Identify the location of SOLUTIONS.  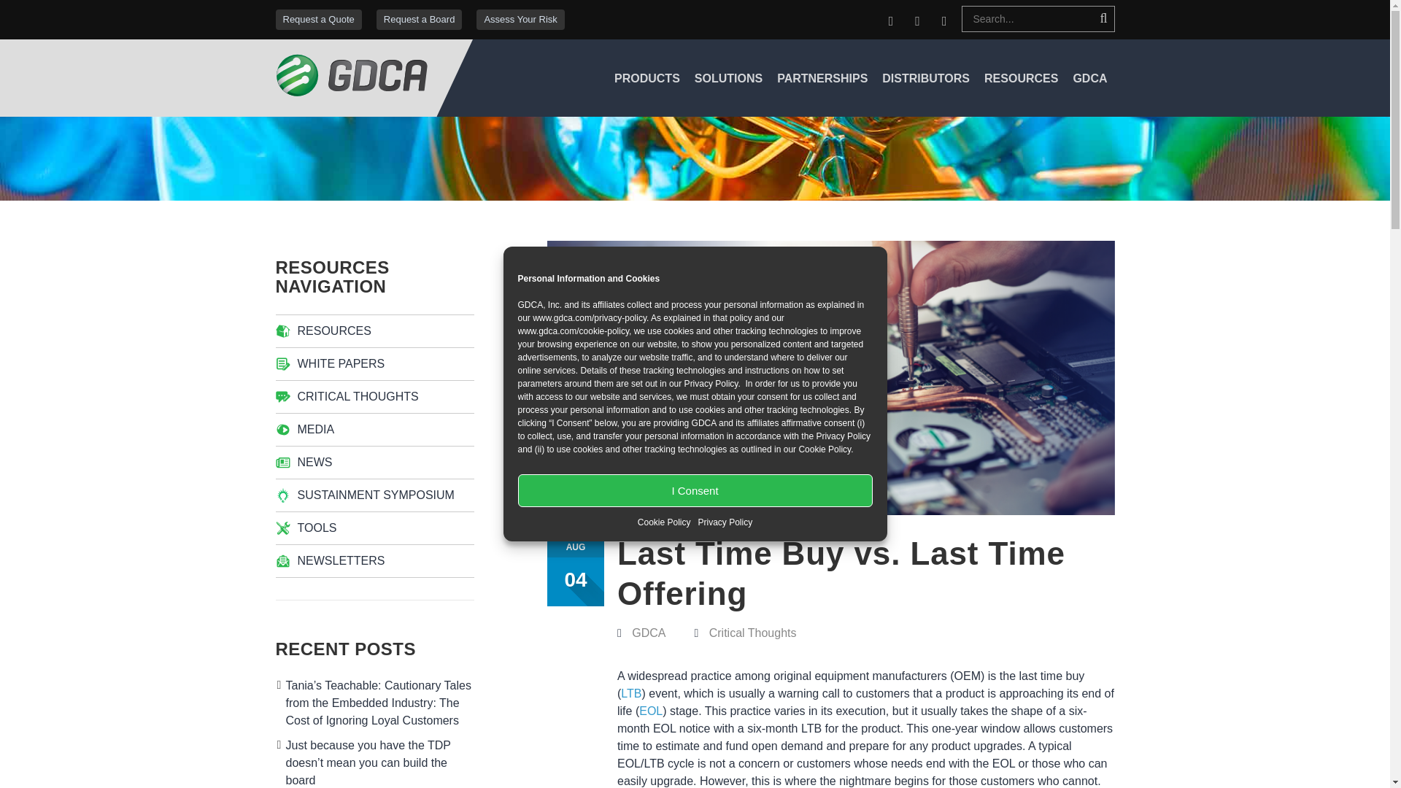
(728, 78).